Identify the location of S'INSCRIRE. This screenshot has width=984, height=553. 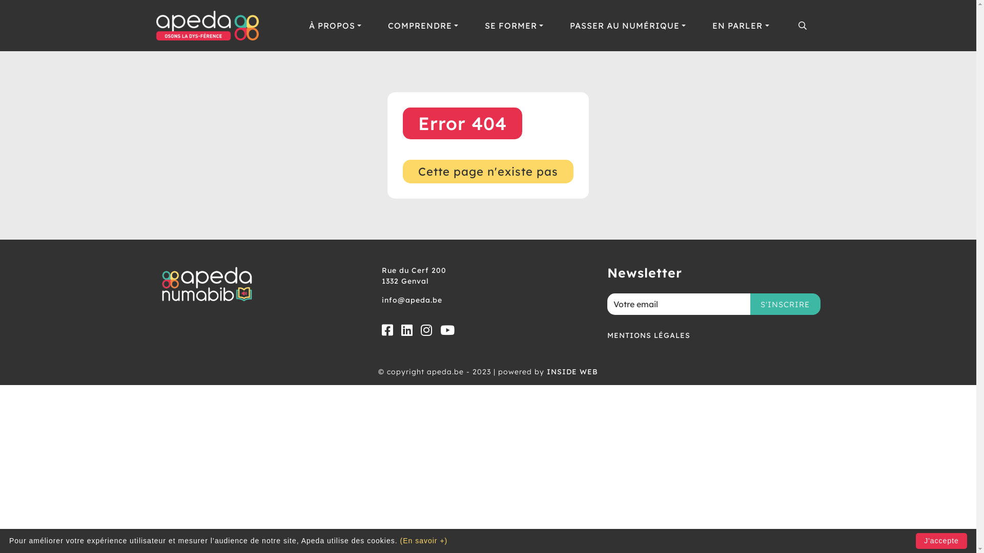
(785, 304).